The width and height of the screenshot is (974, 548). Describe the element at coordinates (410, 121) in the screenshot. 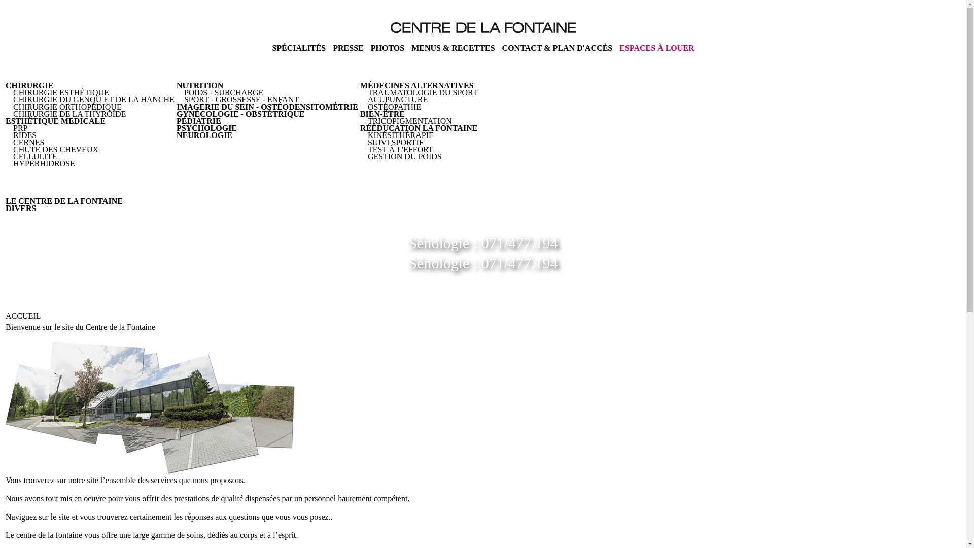

I see `TRICOPIGMENTATION` at that location.